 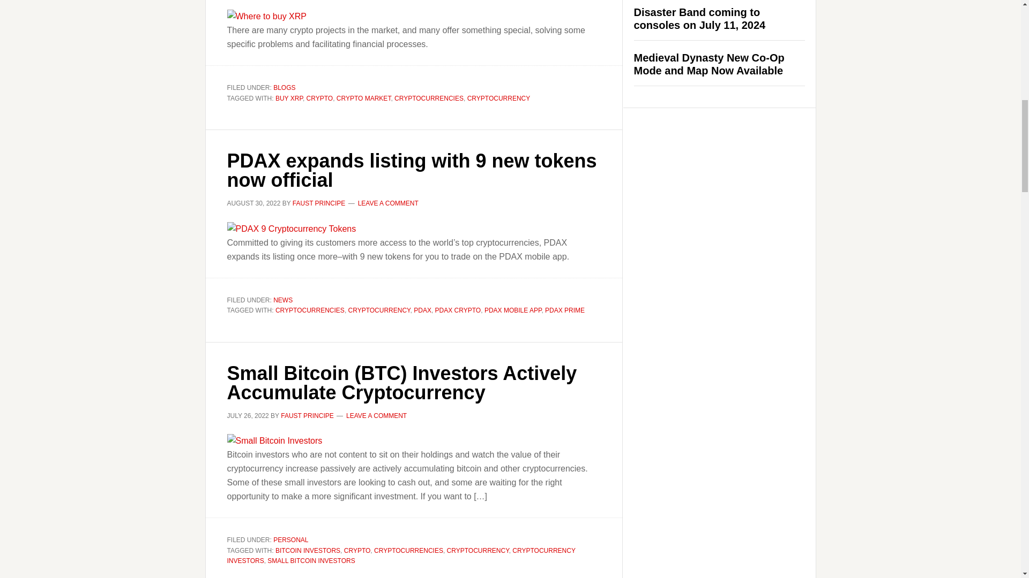 What do you see at coordinates (429, 98) in the screenshot?
I see `CRYPTOCURRENCIES` at bounding box center [429, 98].